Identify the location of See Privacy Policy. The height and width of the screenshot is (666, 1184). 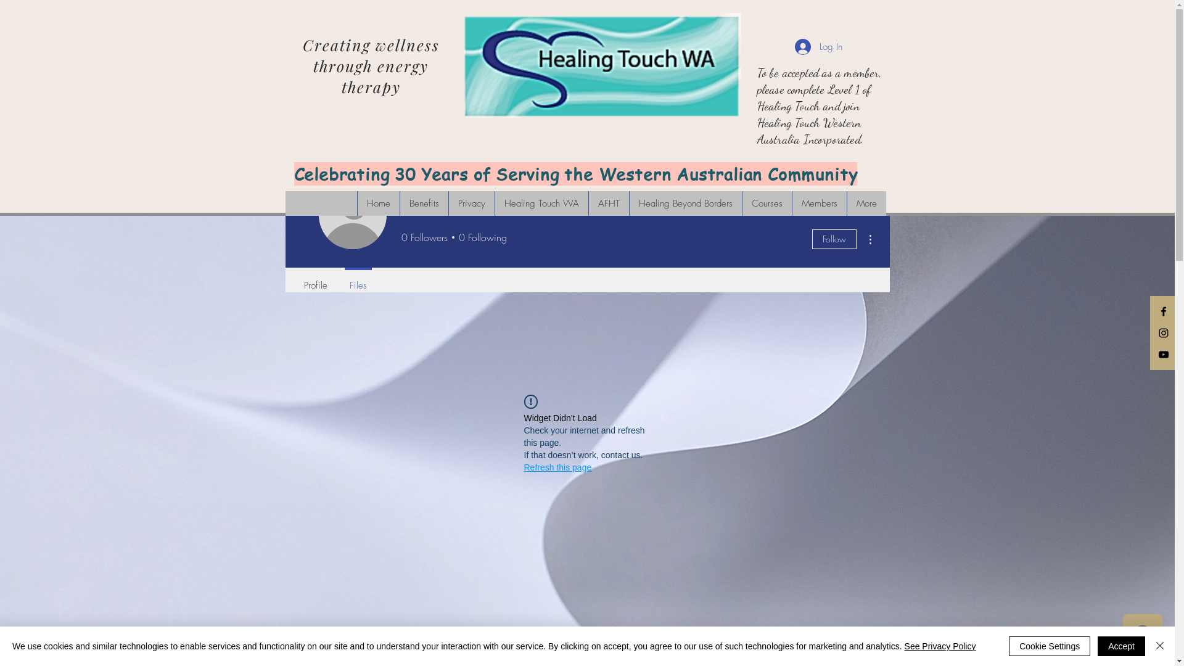
(940, 646).